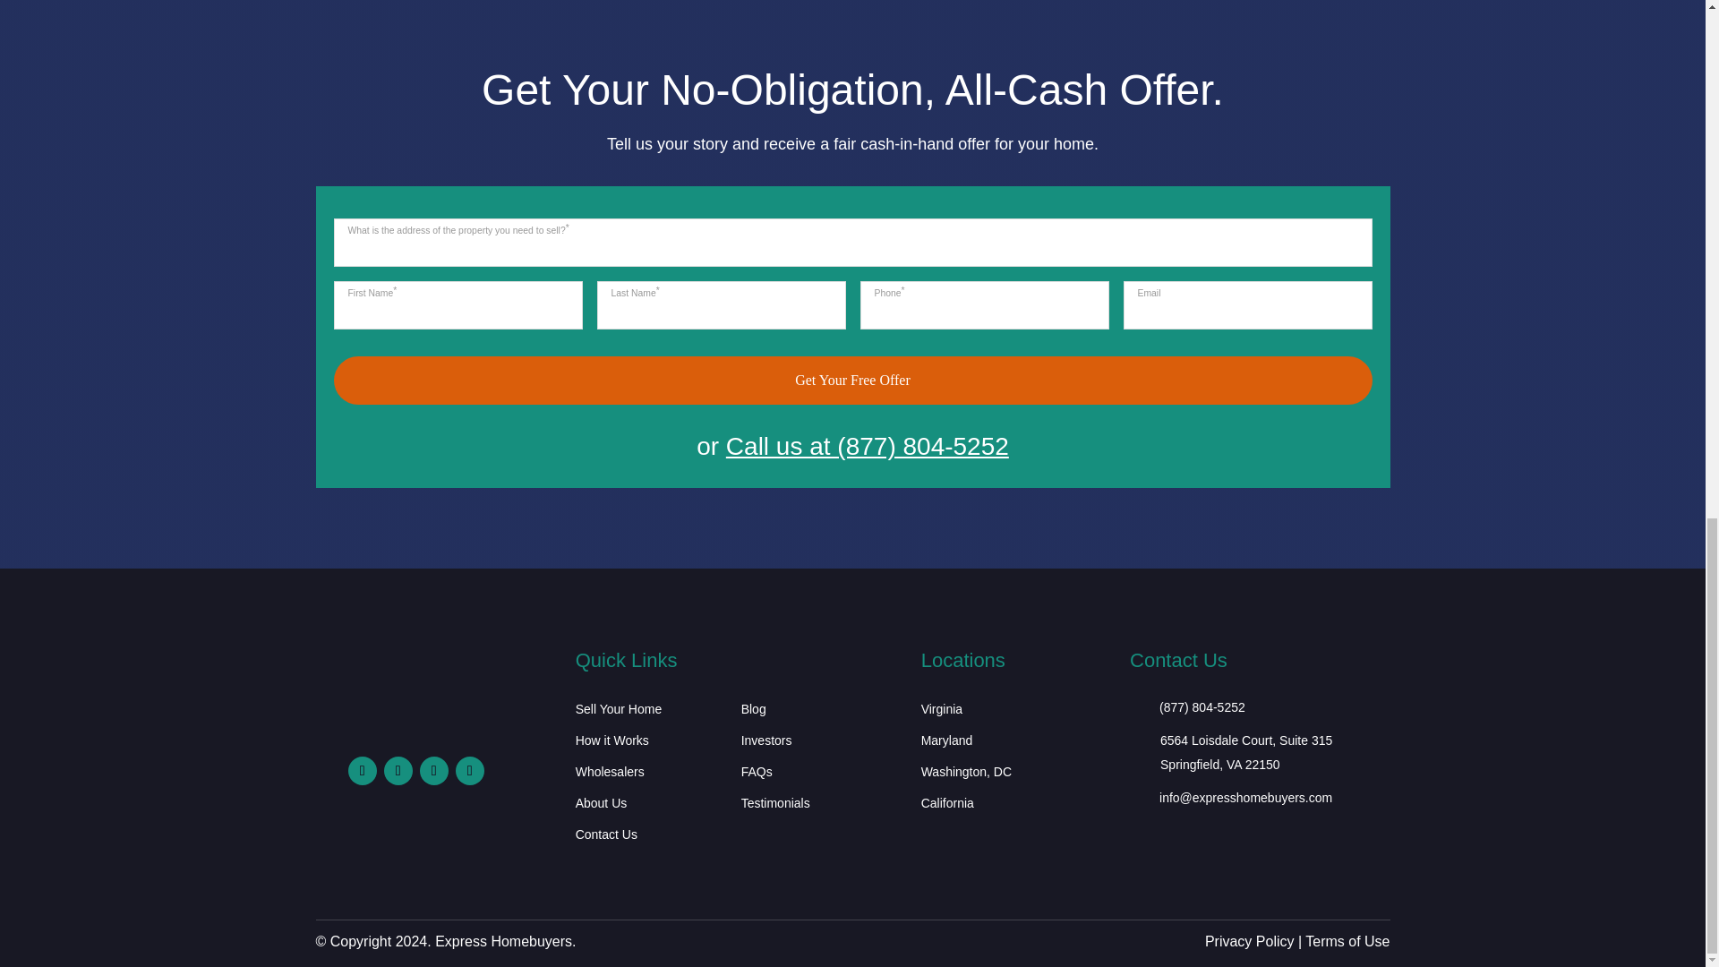 The height and width of the screenshot is (967, 1719). What do you see at coordinates (612, 743) in the screenshot?
I see `How it Works` at bounding box center [612, 743].